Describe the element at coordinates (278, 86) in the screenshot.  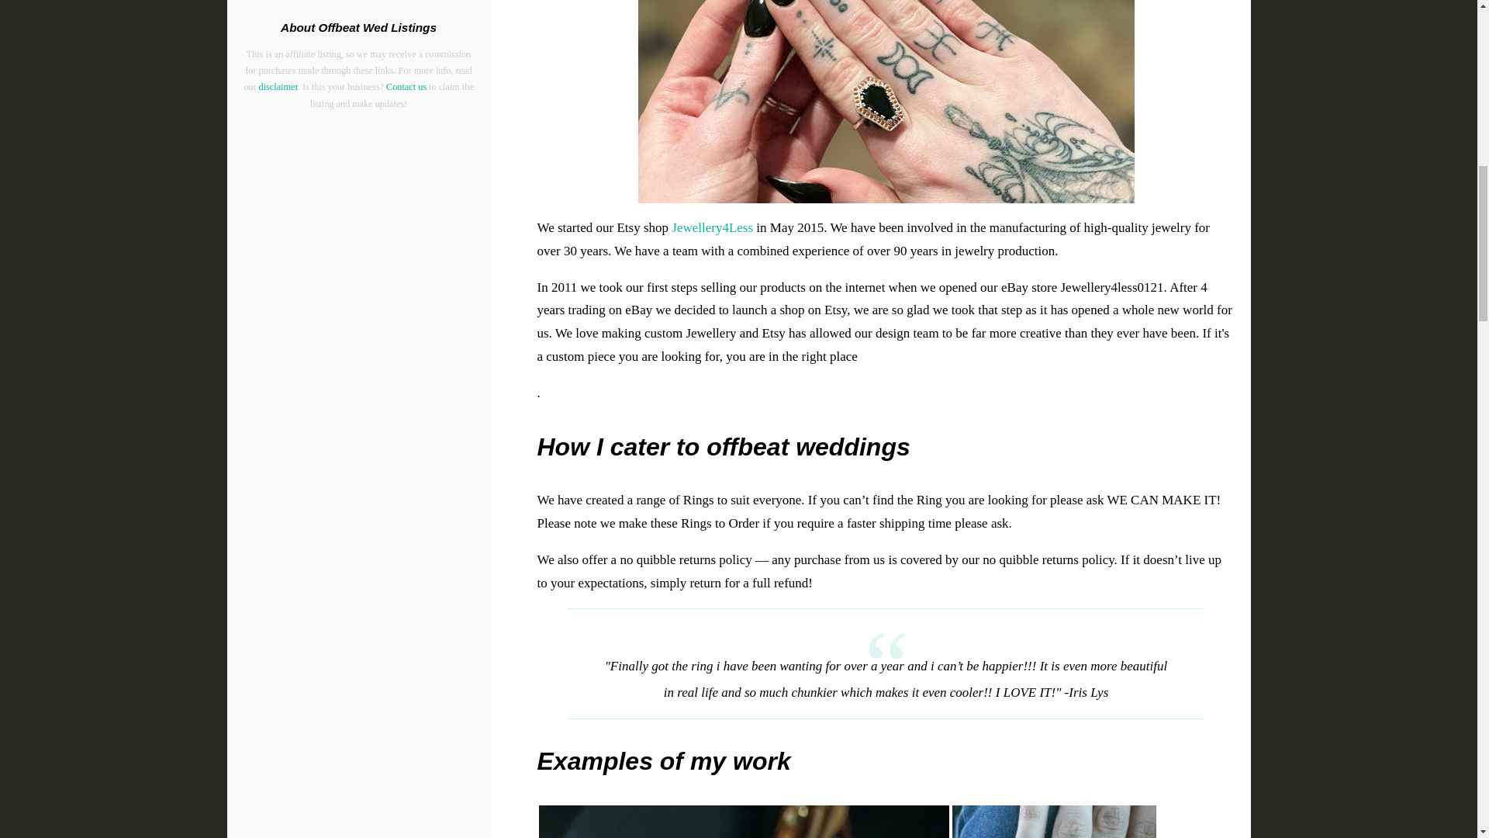
I see `disclaimer` at that location.